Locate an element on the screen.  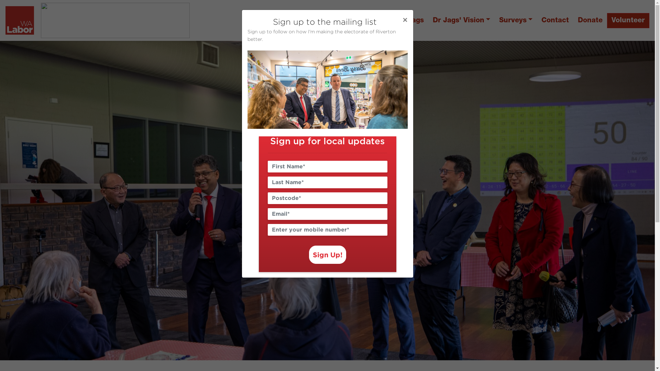
Meet Jags is located at coordinates (406, 21).